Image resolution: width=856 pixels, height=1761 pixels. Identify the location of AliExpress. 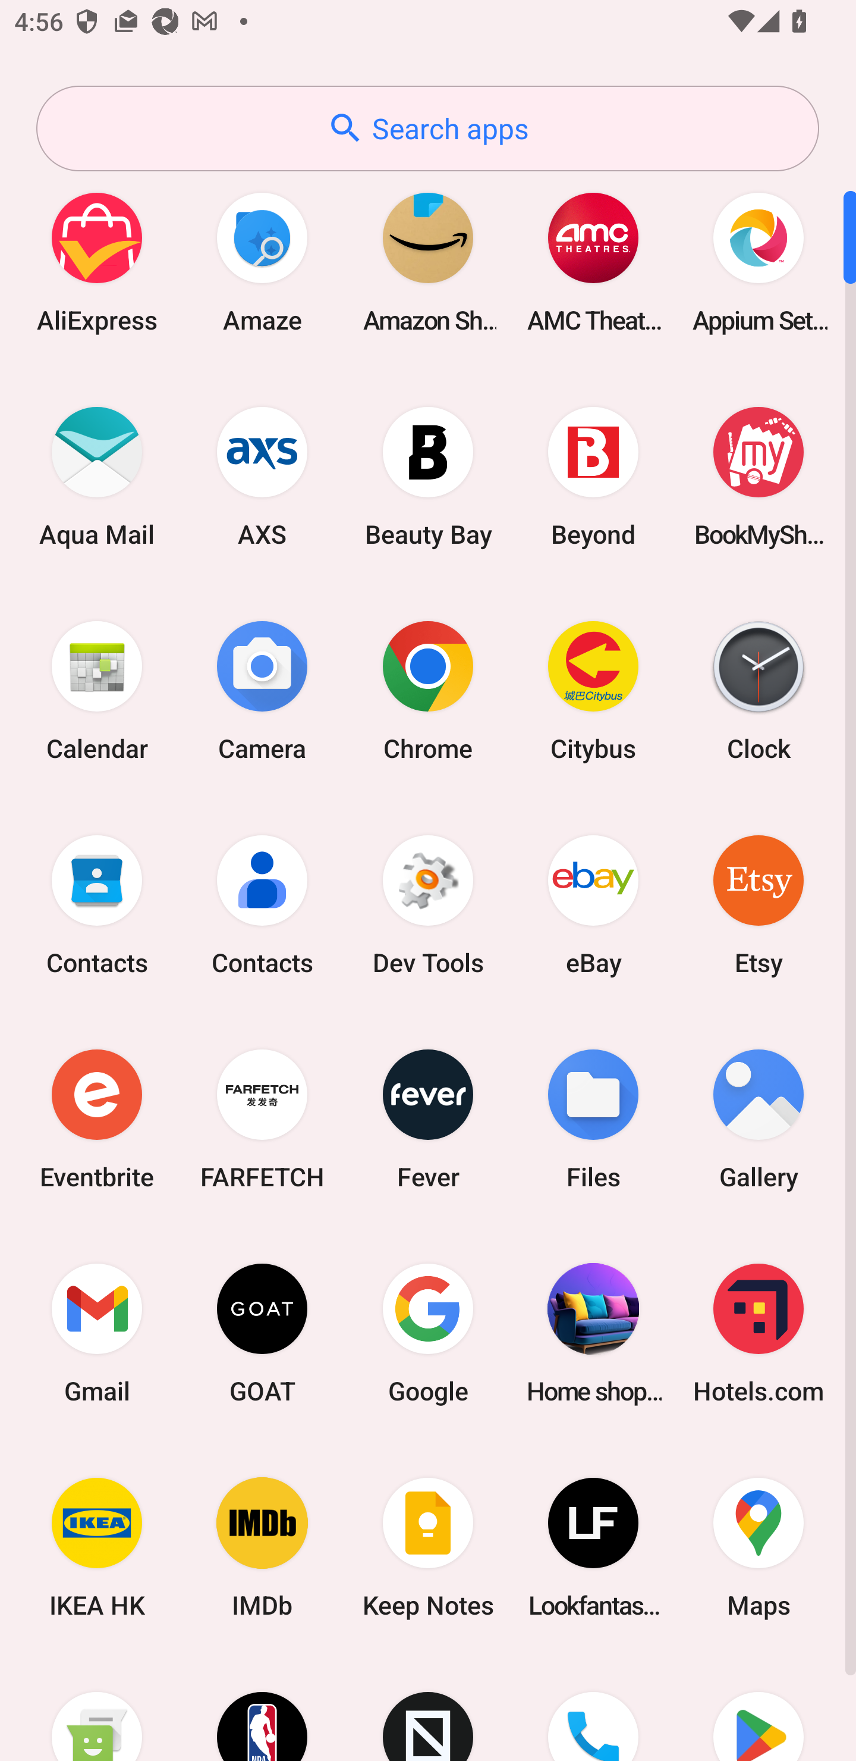
(97, 262).